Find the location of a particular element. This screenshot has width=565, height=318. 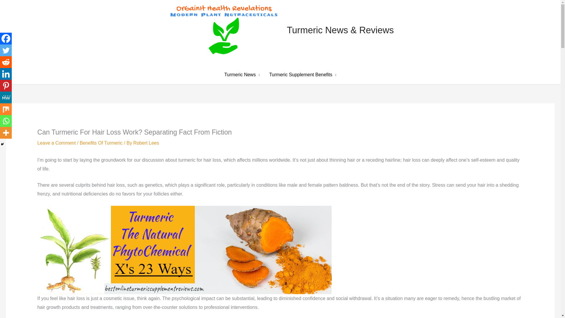

Linkedin is located at coordinates (6, 74).